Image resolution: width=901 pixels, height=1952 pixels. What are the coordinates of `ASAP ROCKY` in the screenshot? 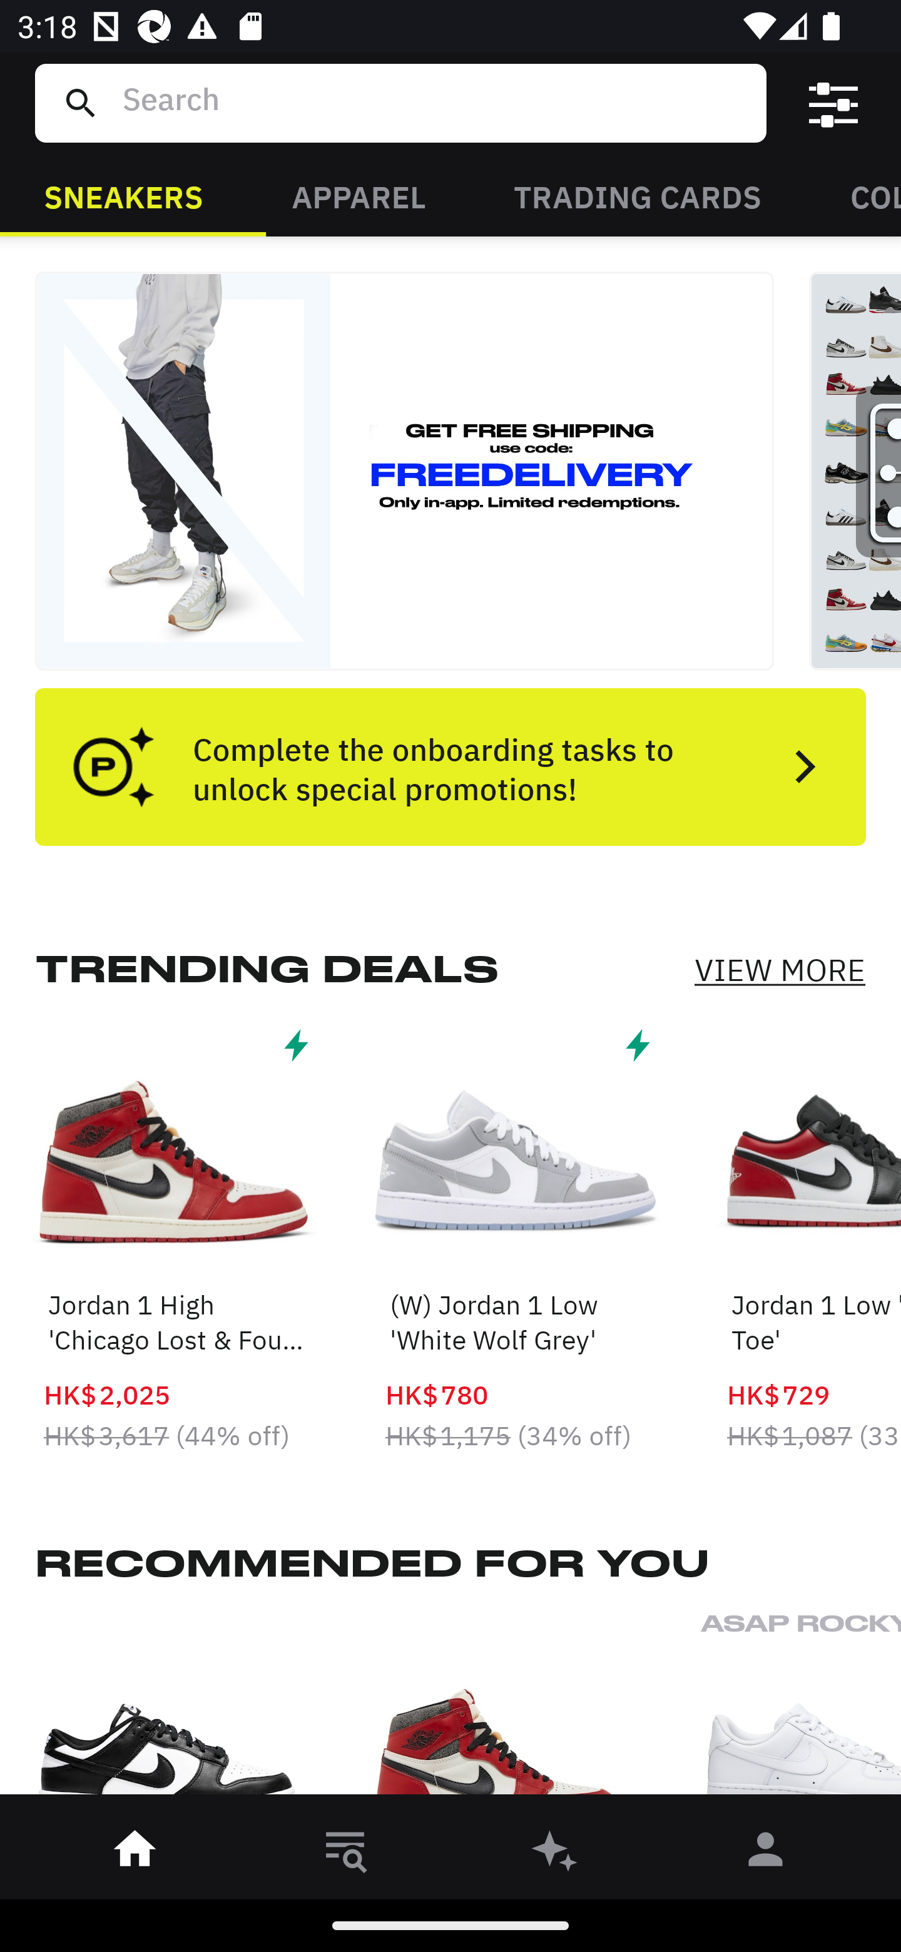 It's located at (801, 1710).